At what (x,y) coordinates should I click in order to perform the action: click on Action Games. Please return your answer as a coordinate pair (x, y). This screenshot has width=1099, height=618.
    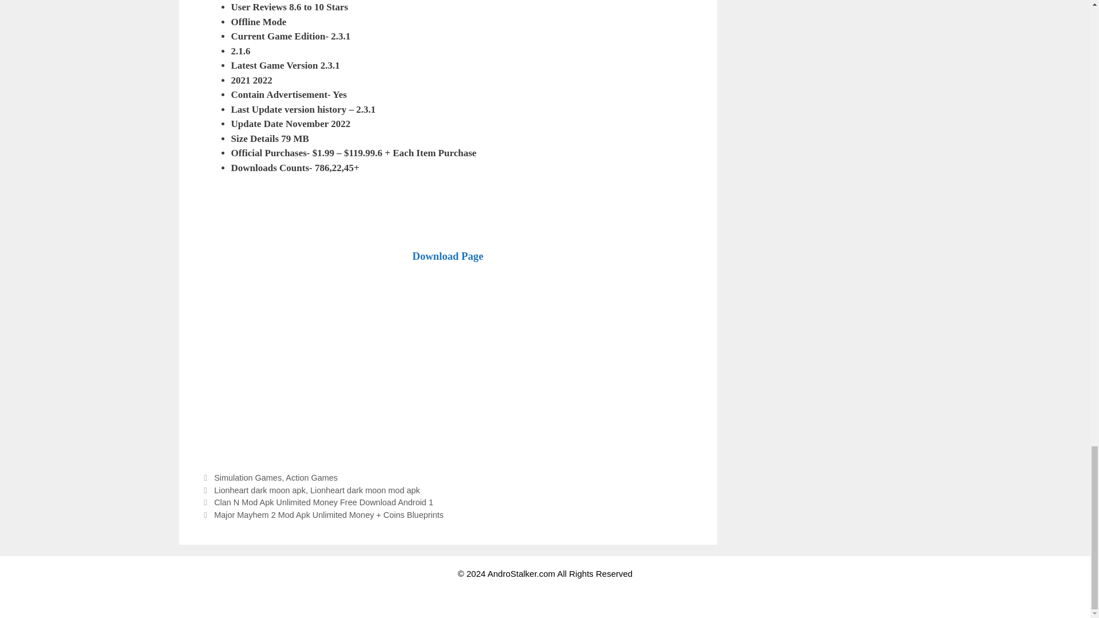
    Looking at the image, I should click on (311, 478).